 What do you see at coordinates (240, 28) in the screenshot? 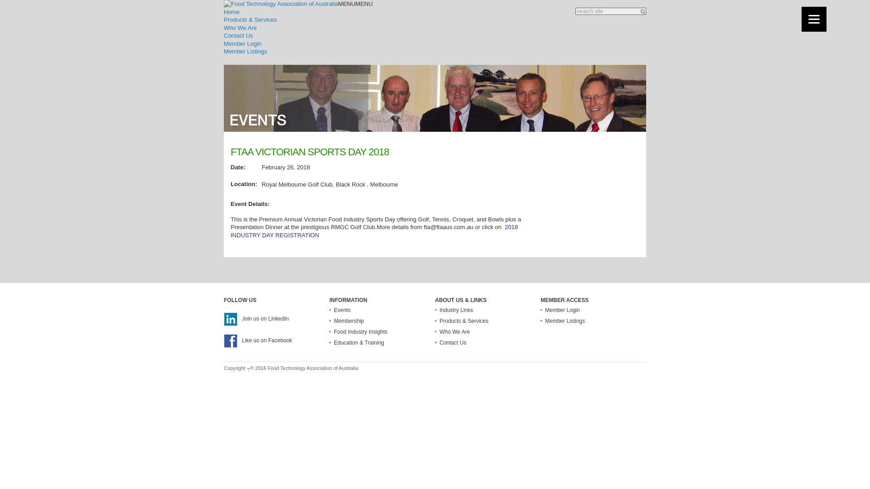
I see `Who We Are` at bounding box center [240, 28].